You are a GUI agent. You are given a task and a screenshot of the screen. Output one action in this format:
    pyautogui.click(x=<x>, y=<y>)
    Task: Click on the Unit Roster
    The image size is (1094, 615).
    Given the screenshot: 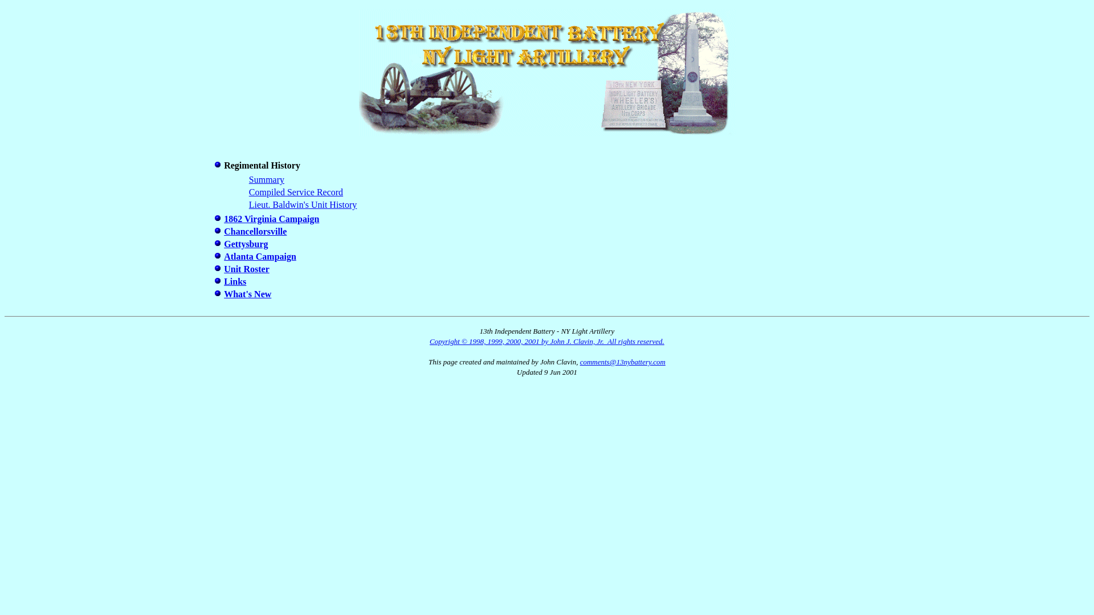 What is the action you would take?
    pyautogui.click(x=247, y=269)
    